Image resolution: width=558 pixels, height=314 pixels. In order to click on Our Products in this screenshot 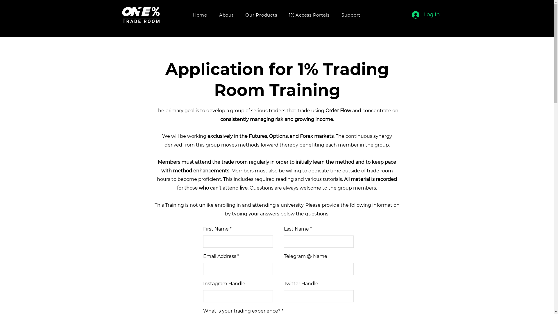, I will do `click(261, 15)`.